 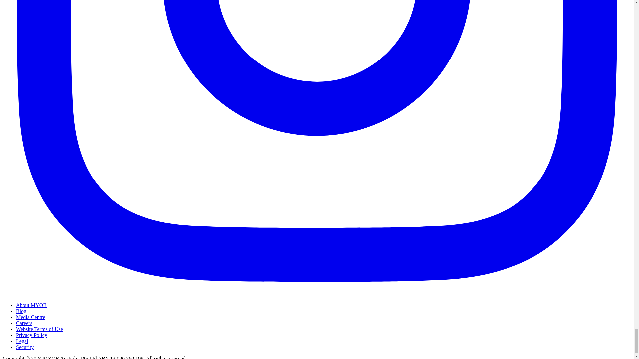 What do you see at coordinates (31, 305) in the screenshot?
I see `About MYOB` at bounding box center [31, 305].